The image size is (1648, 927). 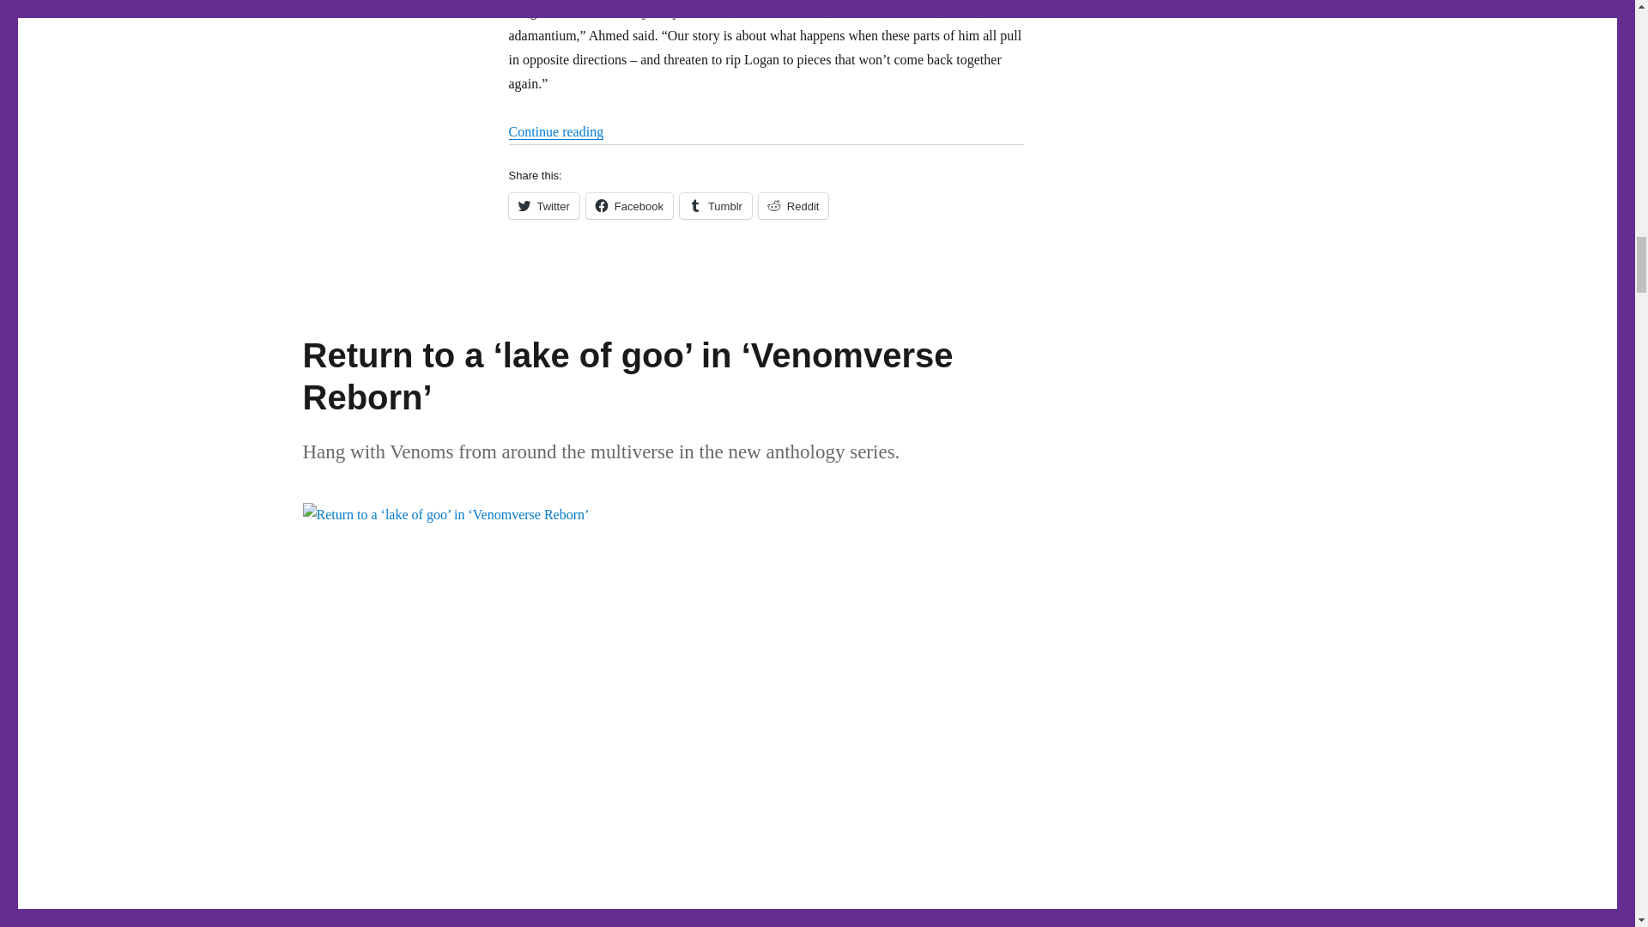 I want to click on Click to share on Reddit, so click(x=793, y=205).